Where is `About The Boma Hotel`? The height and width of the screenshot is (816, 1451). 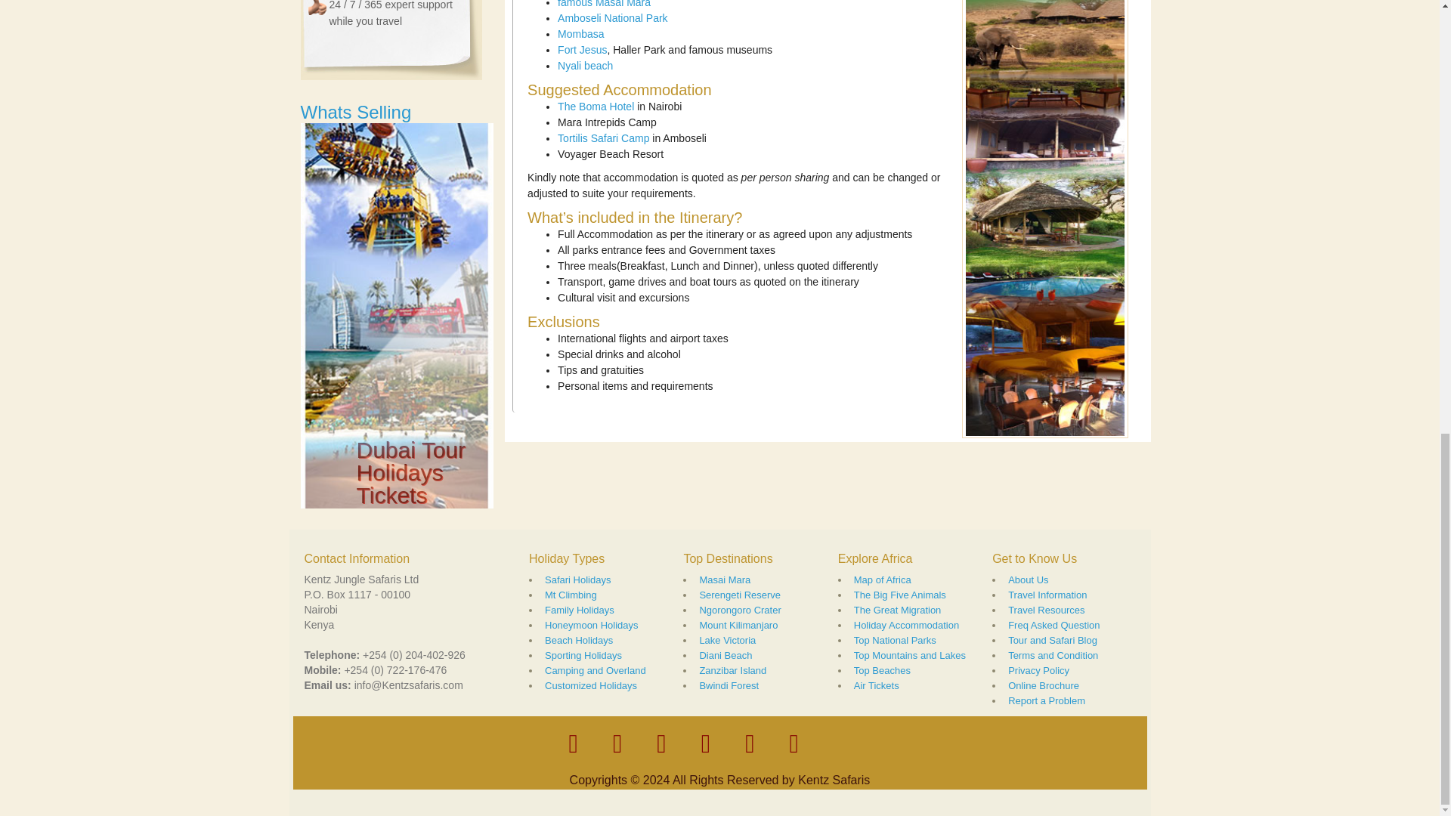 About The Boma Hotel is located at coordinates (596, 106).